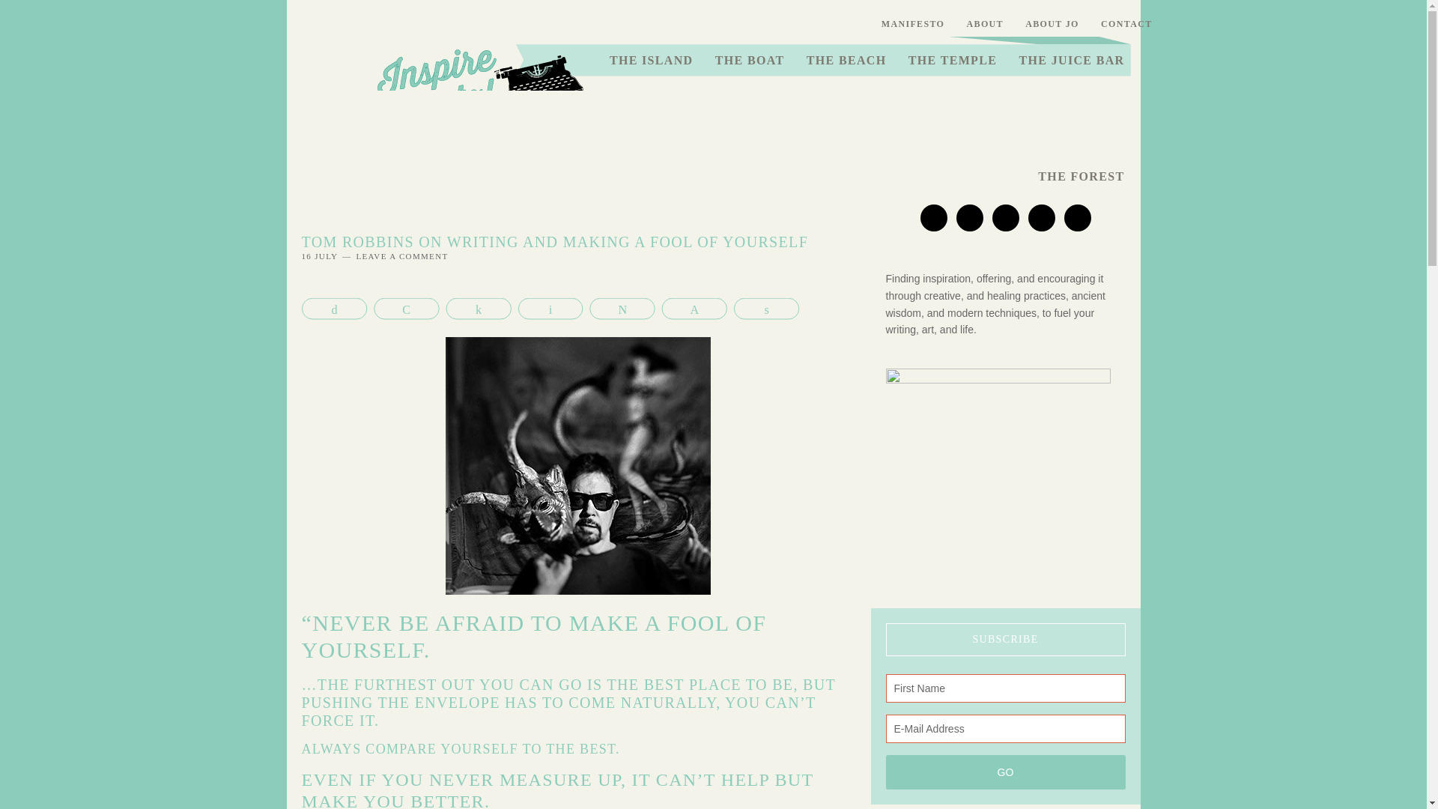  What do you see at coordinates (1005, 772) in the screenshot?
I see `Go` at bounding box center [1005, 772].